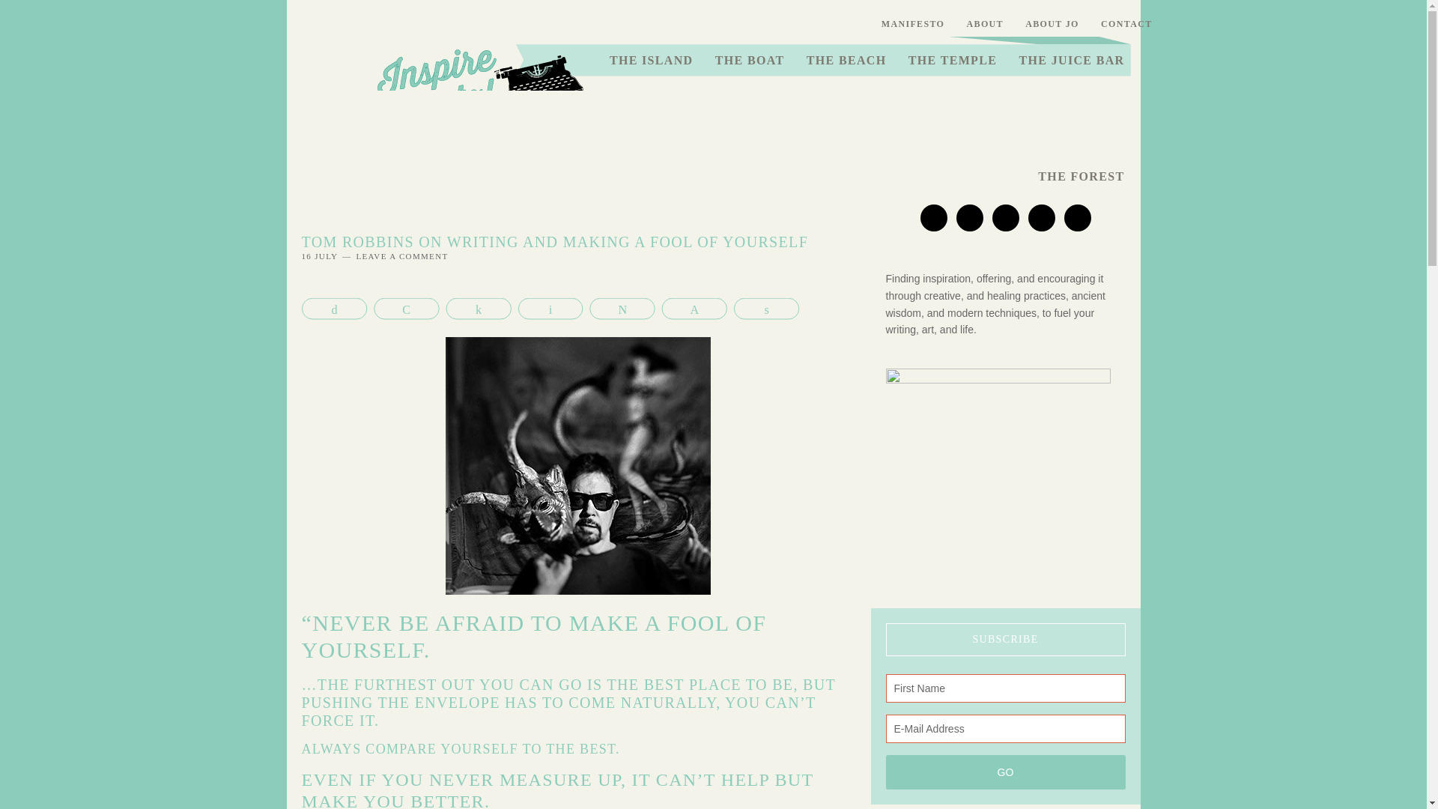  What do you see at coordinates (1005, 772) in the screenshot?
I see `Go` at bounding box center [1005, 772].